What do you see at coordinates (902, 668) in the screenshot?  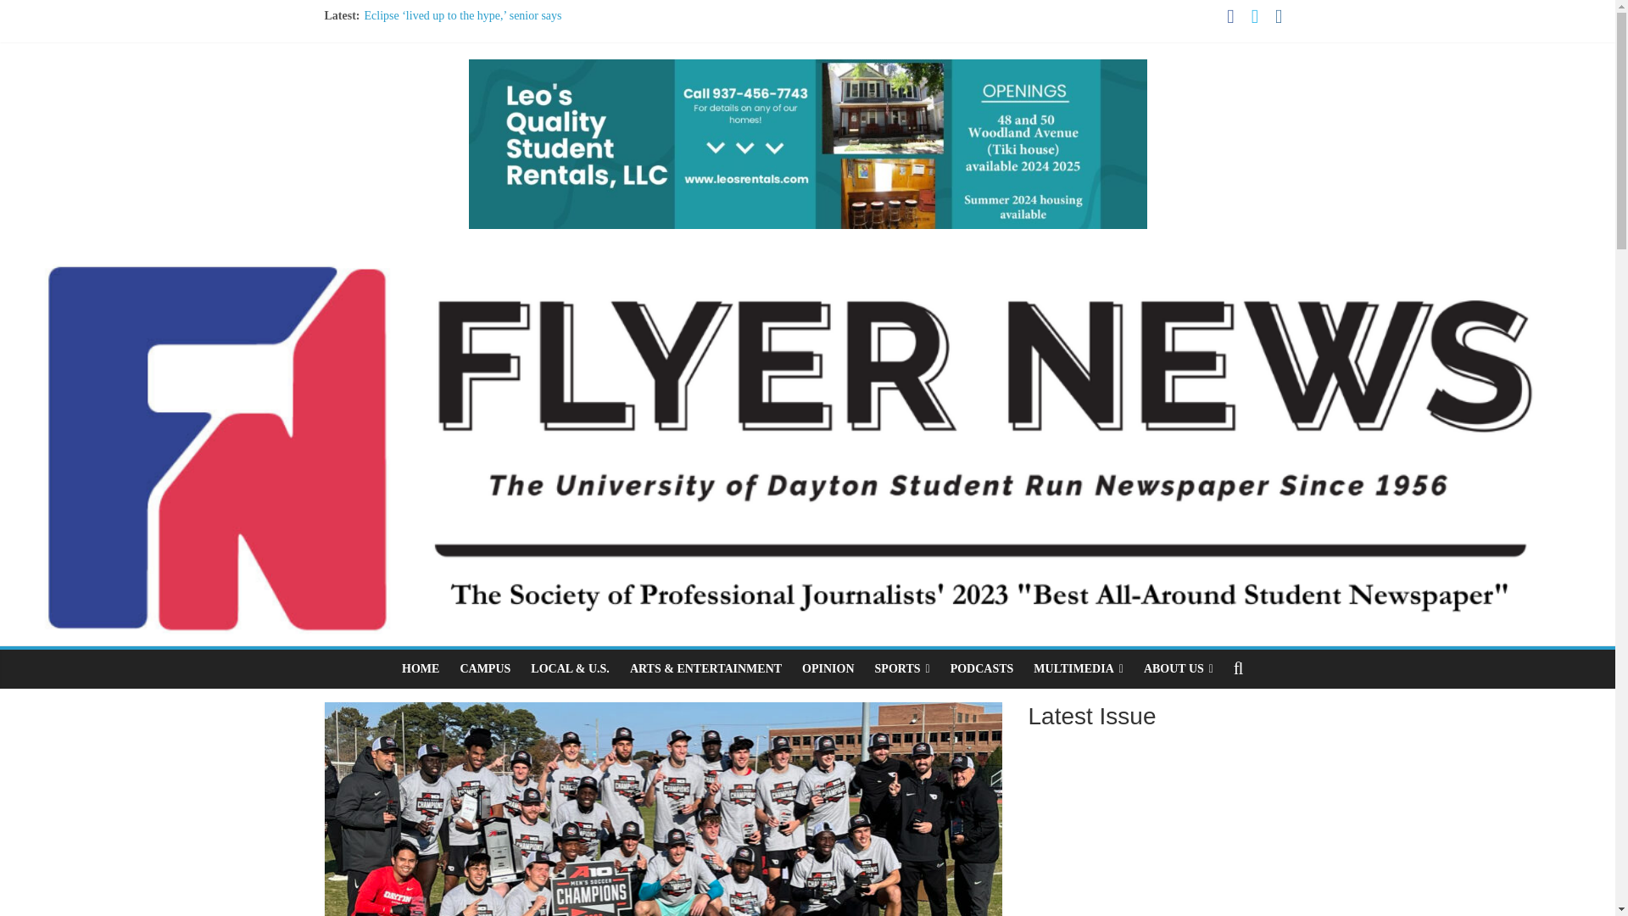 I see `SPORTS` at bounding box center [902, 668].